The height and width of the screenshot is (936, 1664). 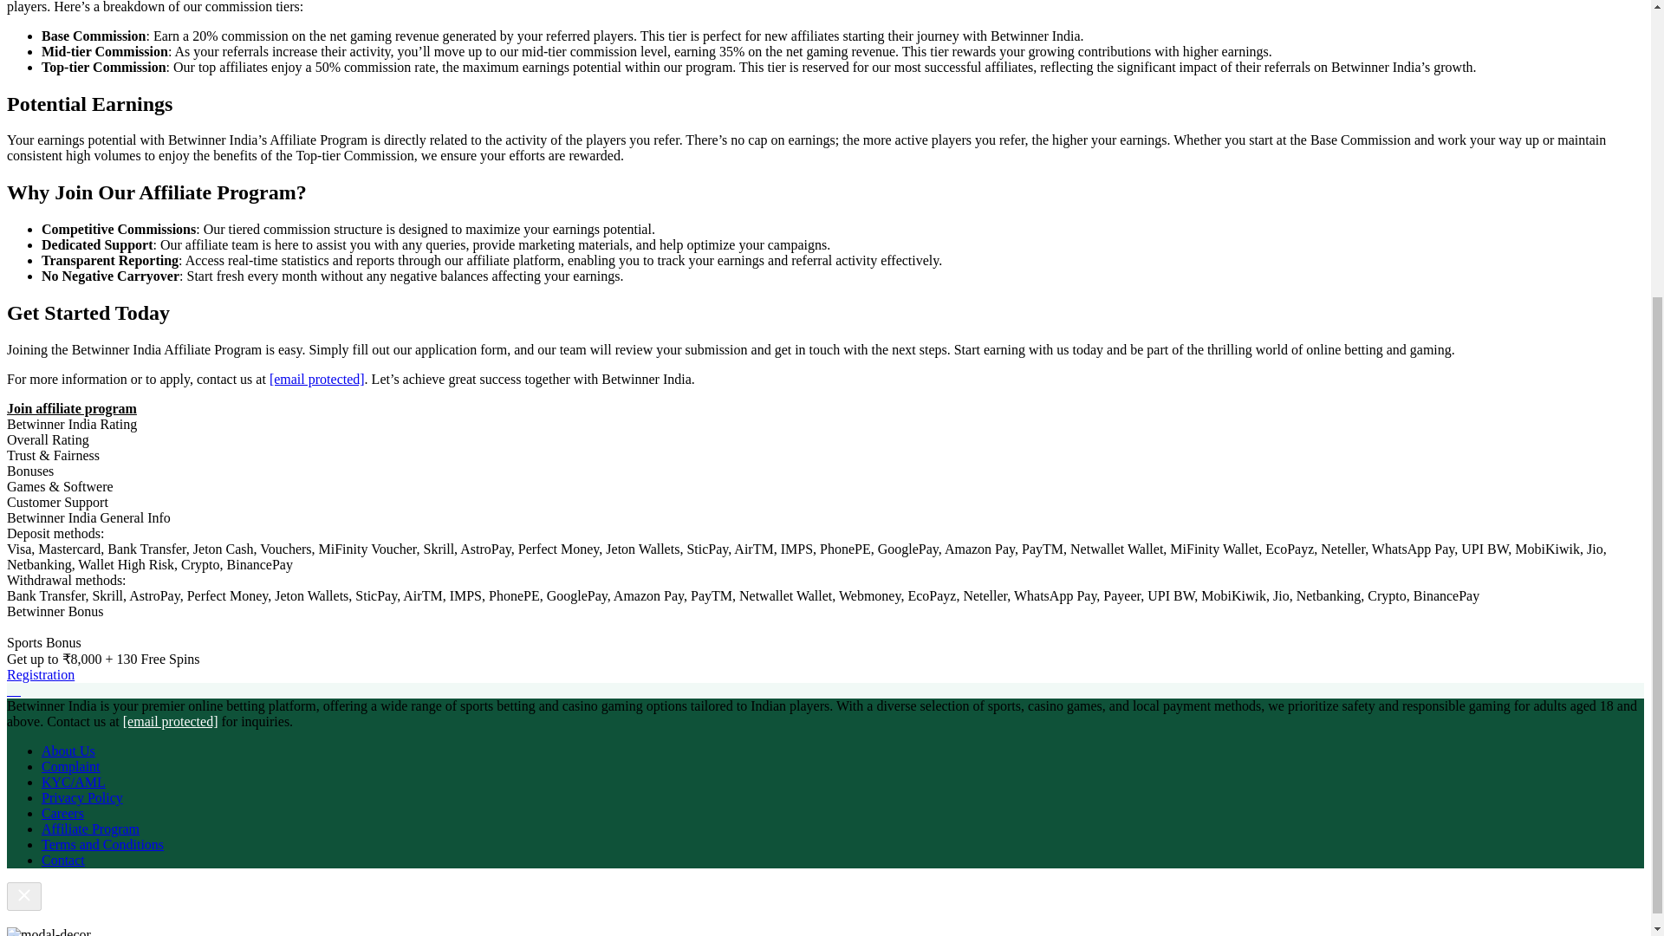 What do you see at coordinates (68, 751) in the screenshot?
I see `About Us` at bounding box center [68, 751].